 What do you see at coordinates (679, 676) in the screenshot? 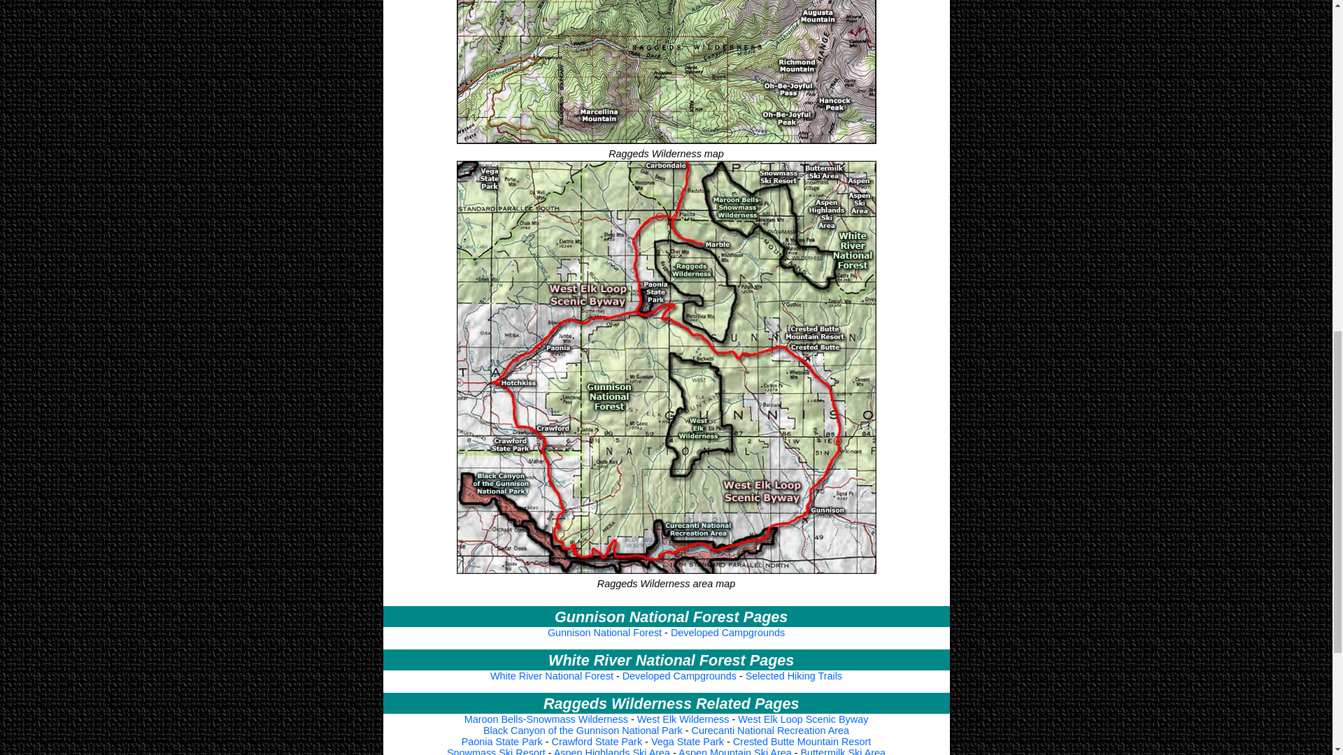
I see `Developed Campgrounds` at bounding box center [679, 676].